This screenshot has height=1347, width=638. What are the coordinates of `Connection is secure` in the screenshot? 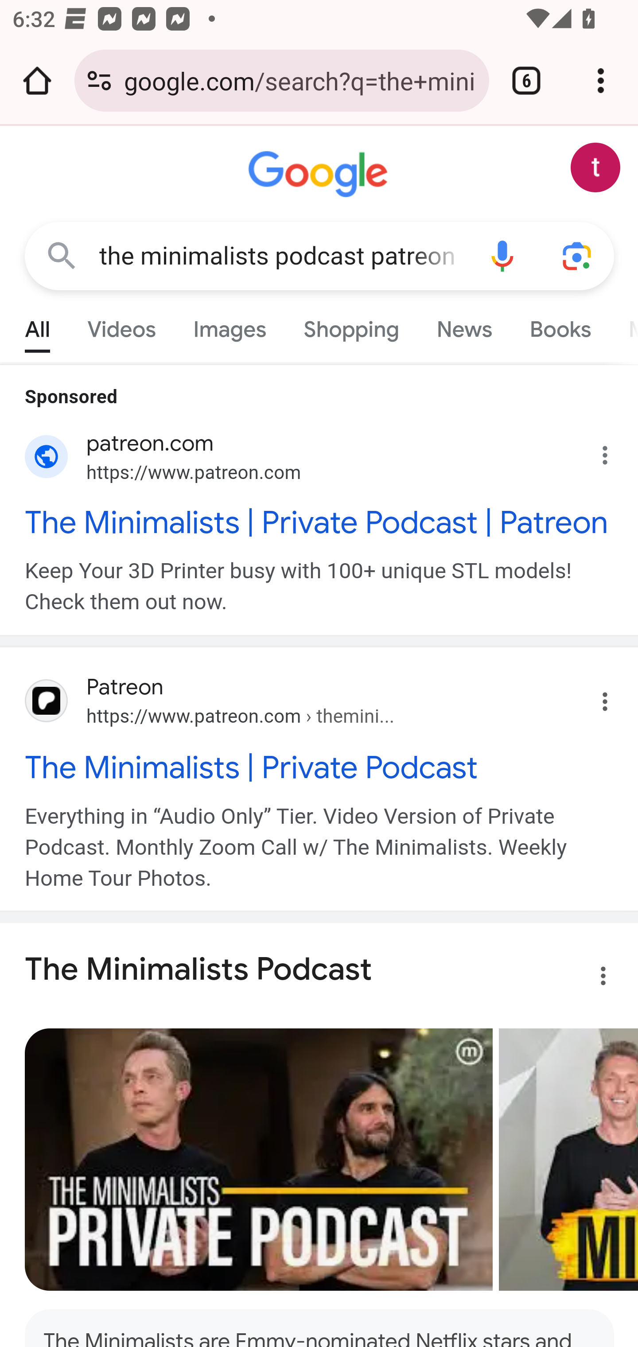 It's located at (99, 81).